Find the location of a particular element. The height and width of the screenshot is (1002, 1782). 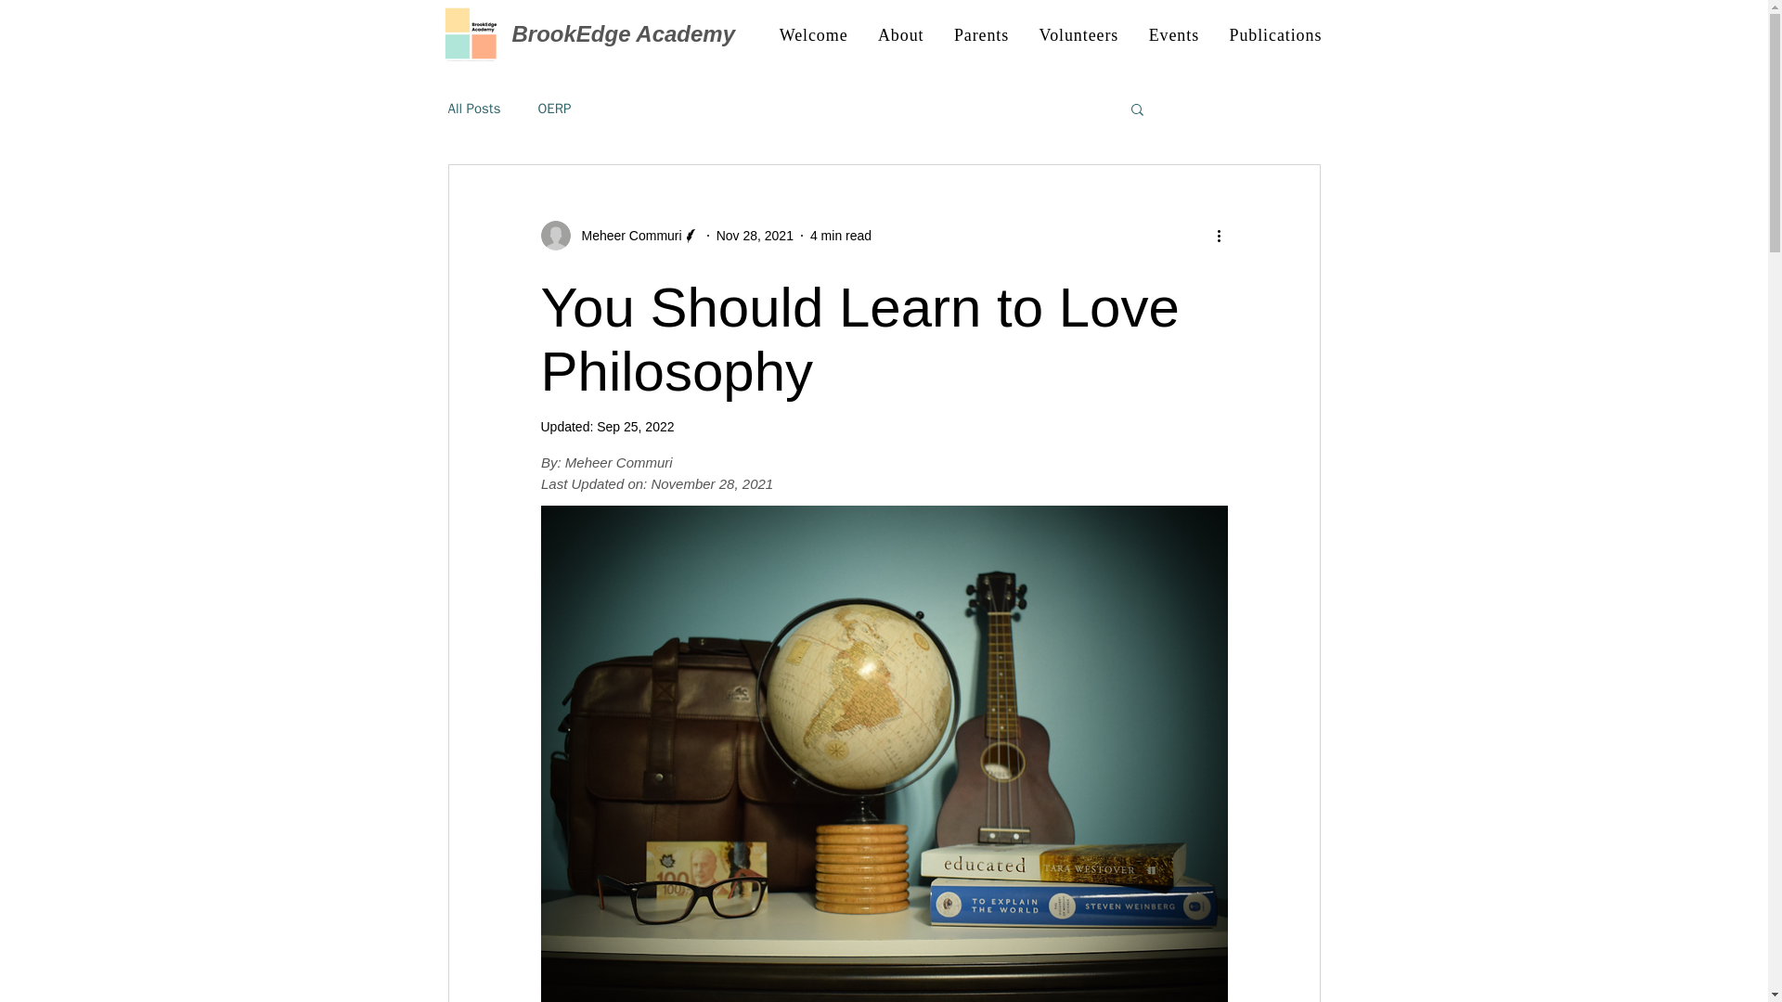

Events is located at coordinates (1173, 35).